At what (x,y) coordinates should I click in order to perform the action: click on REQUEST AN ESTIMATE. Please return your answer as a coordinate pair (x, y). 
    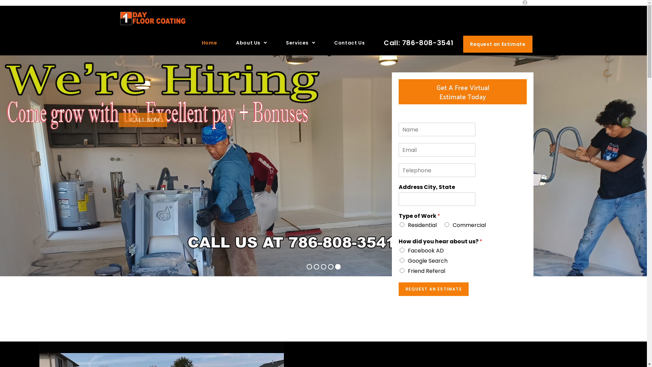
    Looking at the image, I should click on (434, 289).